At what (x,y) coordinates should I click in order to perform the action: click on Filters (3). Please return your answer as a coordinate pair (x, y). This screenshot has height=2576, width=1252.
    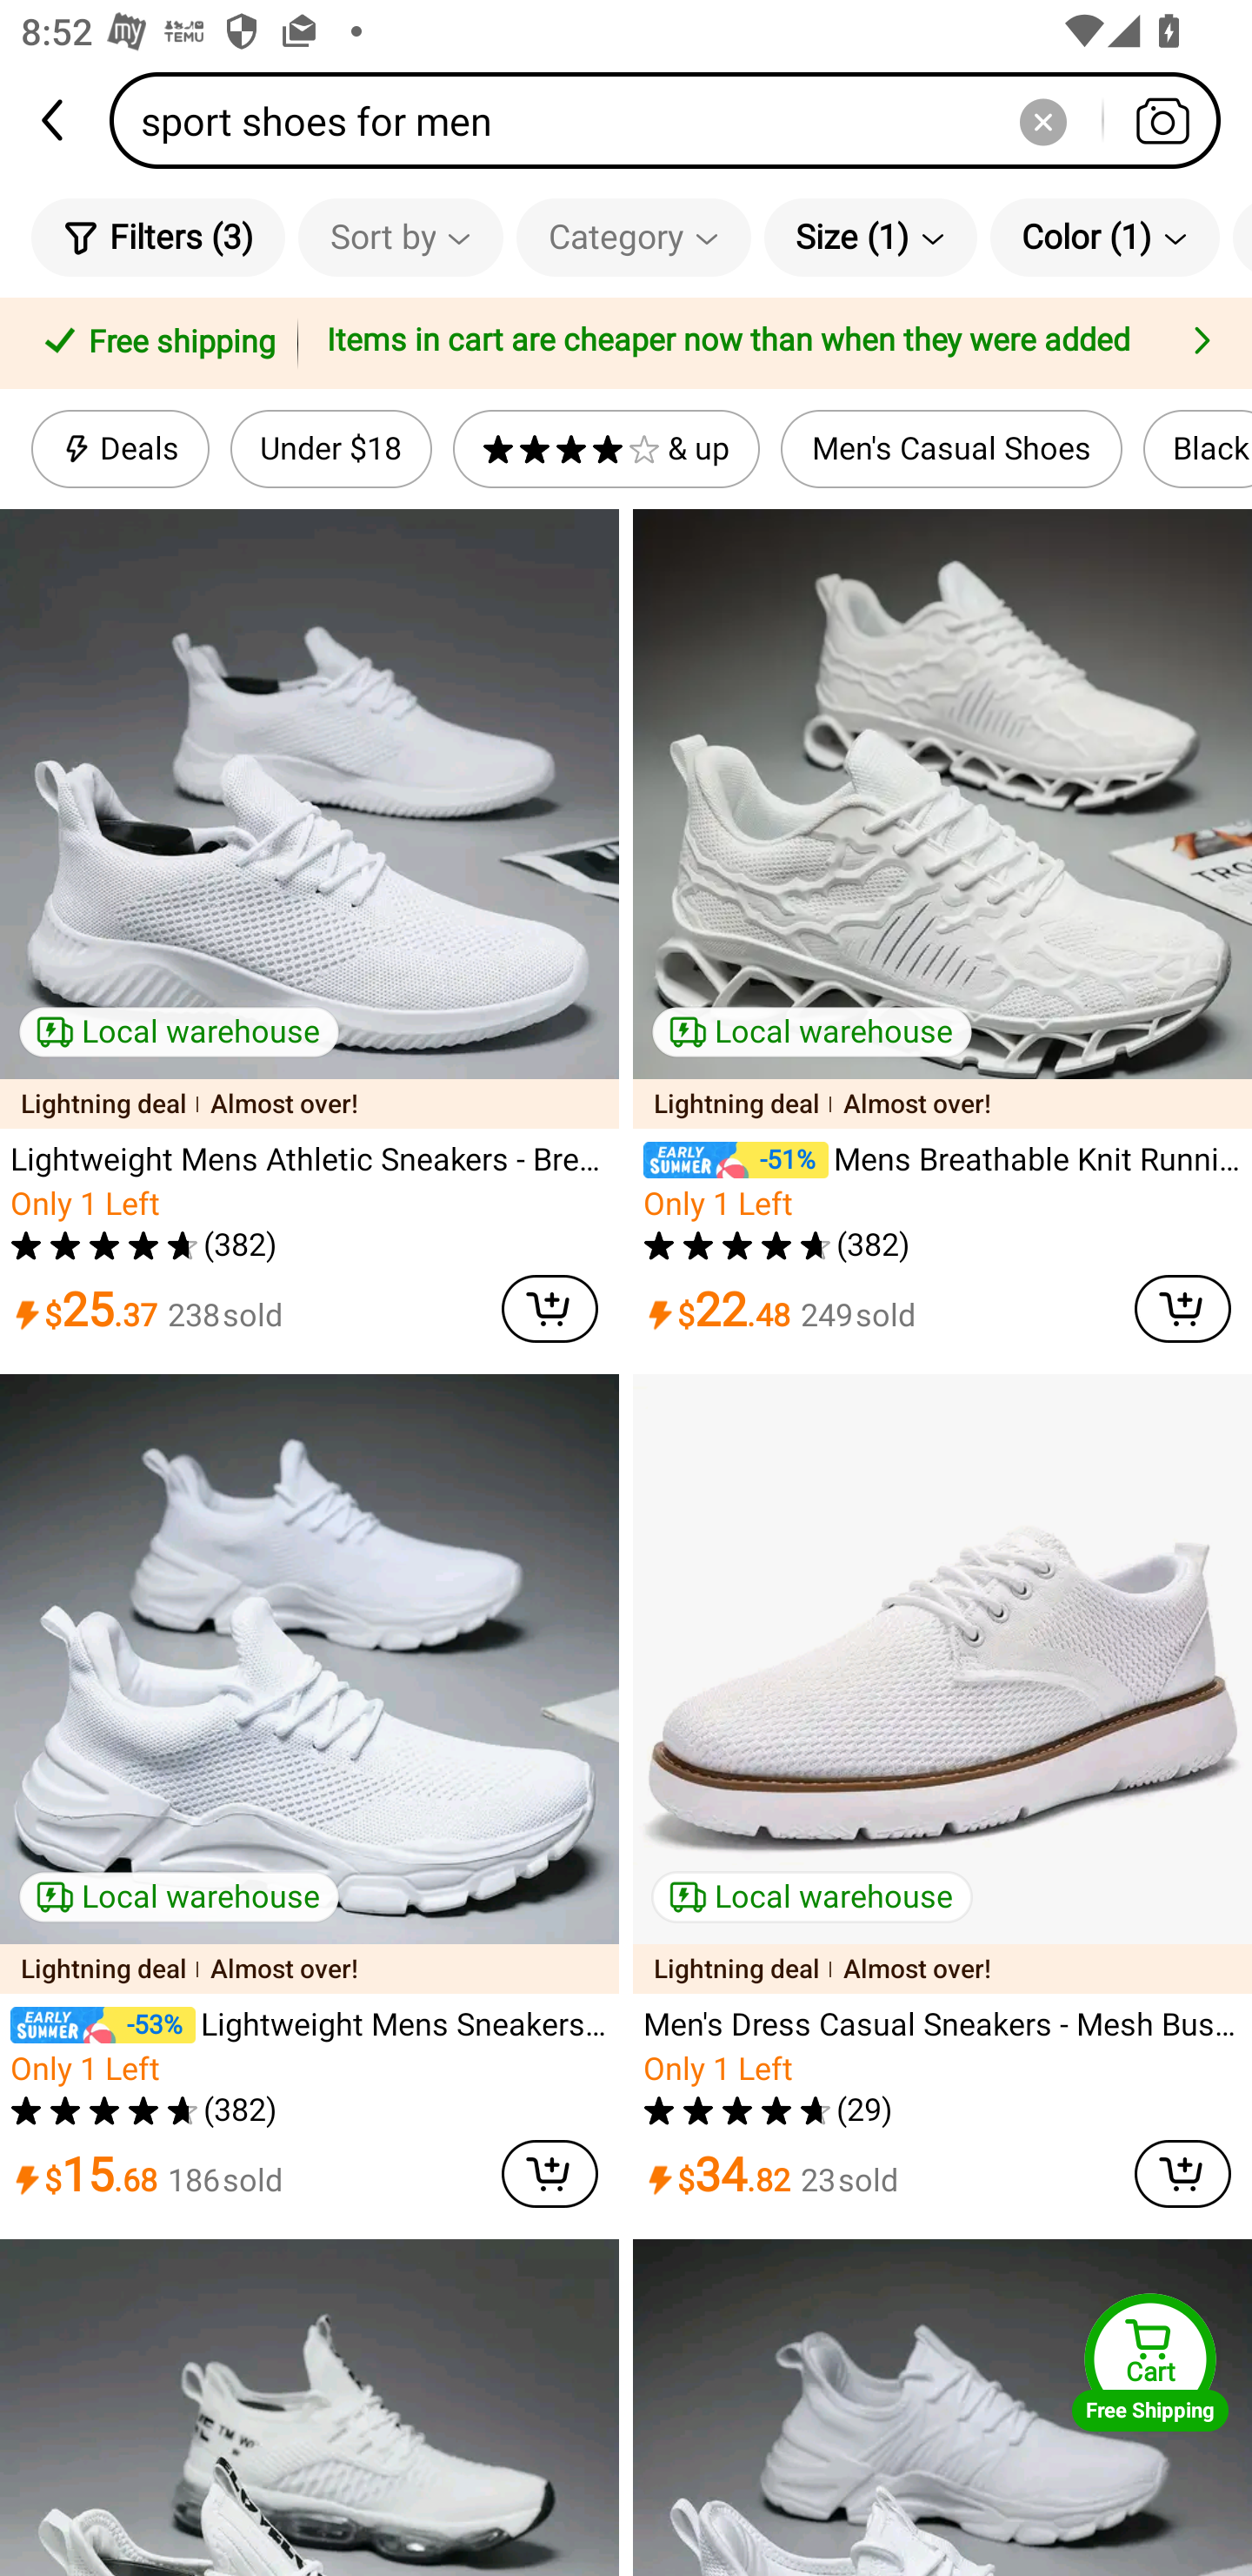
    Looking at the image, I should click on (158, 237).